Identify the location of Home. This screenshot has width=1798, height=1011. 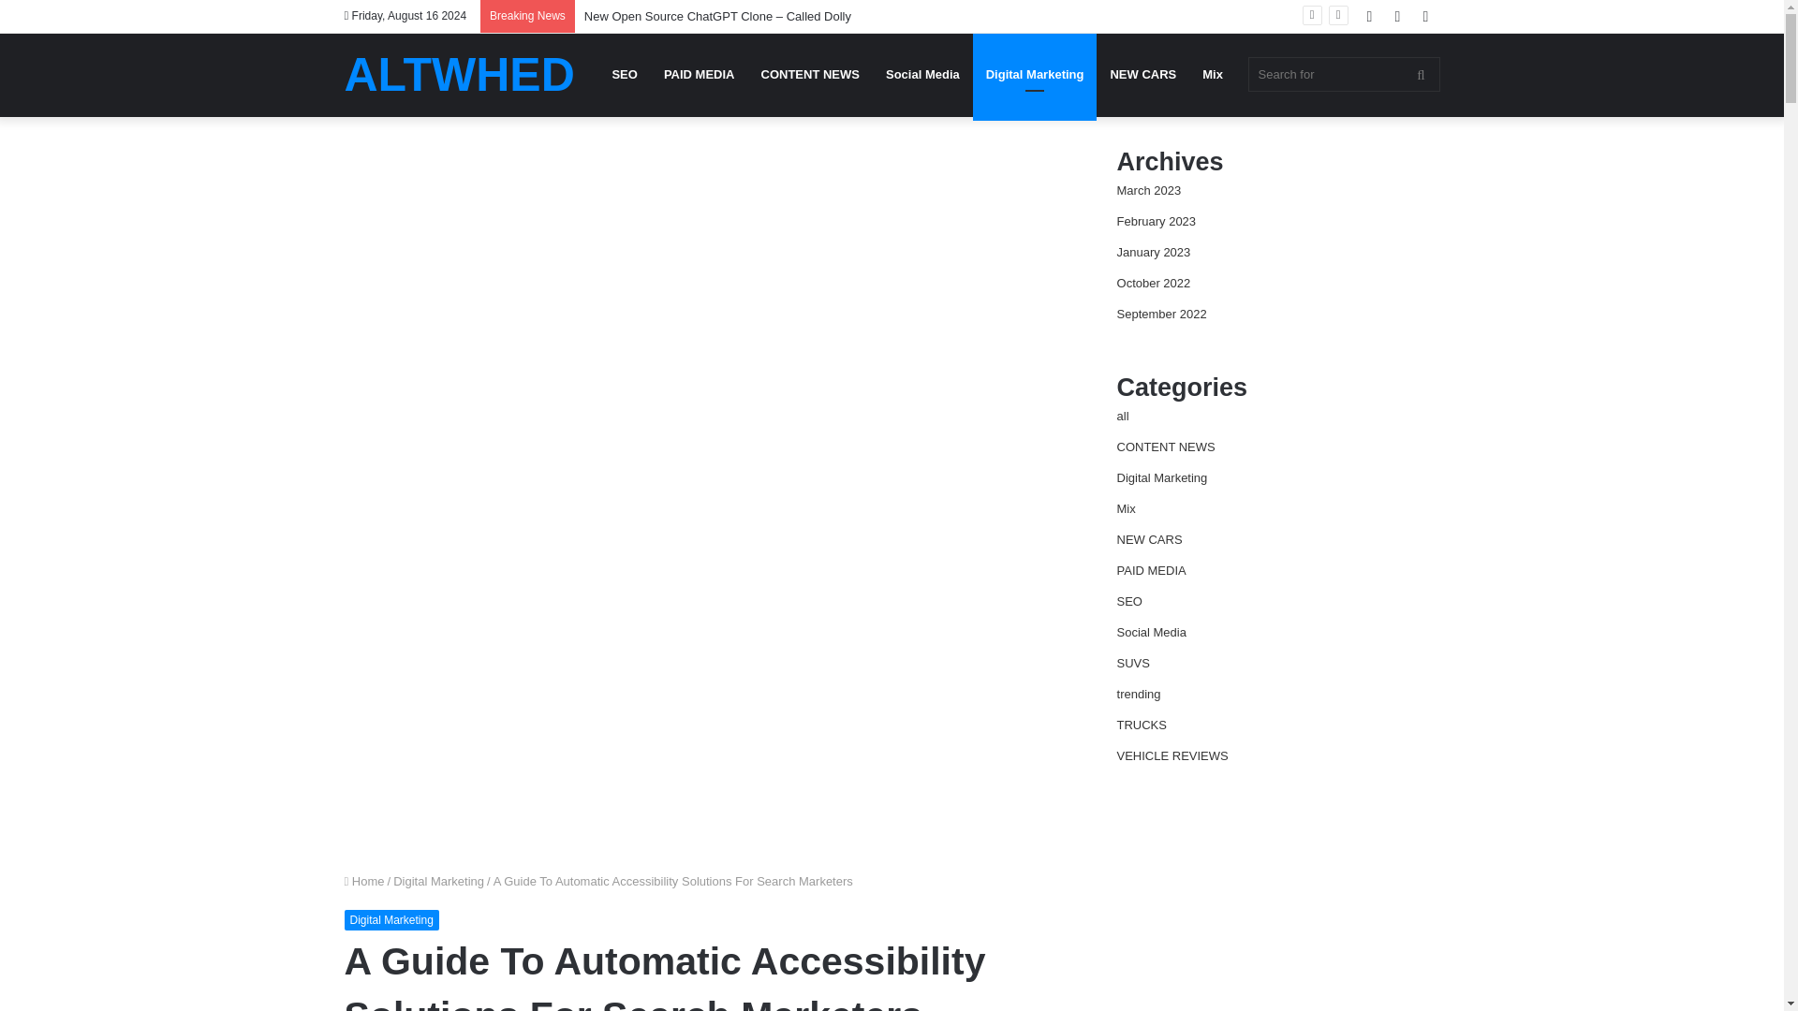
(364, 882).